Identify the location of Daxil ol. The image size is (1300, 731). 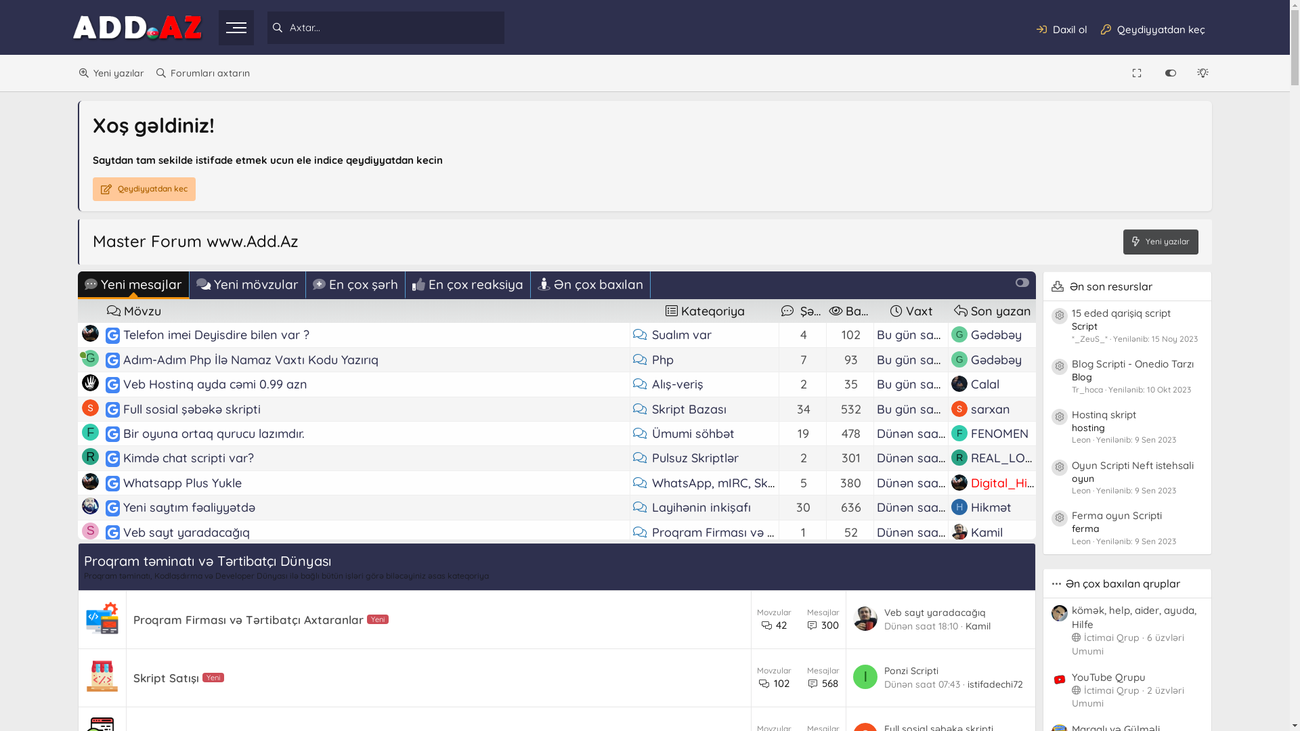
(1062, 29).